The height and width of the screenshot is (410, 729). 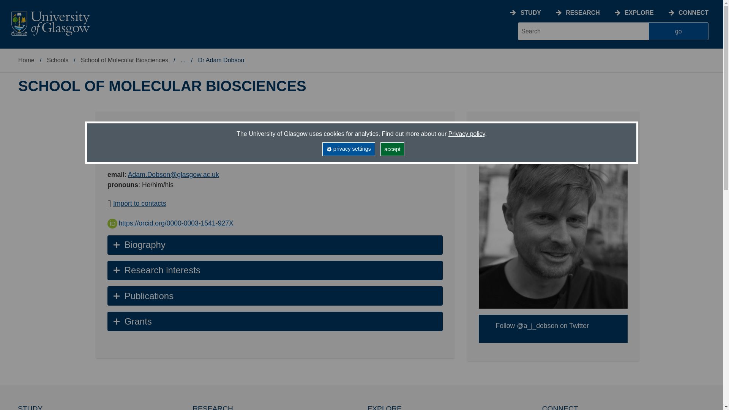 What do you see at coordinates (57, 60) in the screenshot?
I see `Schools` at bounding box center [57, 60].